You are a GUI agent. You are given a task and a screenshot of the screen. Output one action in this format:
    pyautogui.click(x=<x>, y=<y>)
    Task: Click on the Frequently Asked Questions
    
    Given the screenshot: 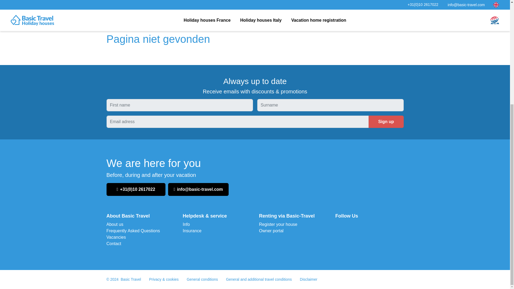 What is the action you would take?
    pyautogui.click(x=133, y=231)
    